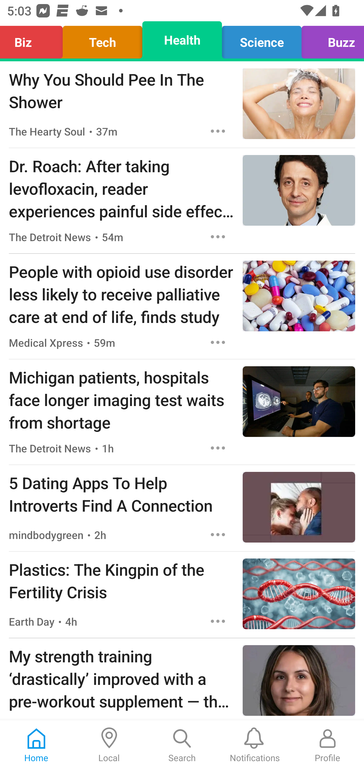 The width and height of the screenshot is (364, 770). What do you see at coordinates (34, 40) in the screenshot?
I see `Biz` at bounding box center [34, 40].